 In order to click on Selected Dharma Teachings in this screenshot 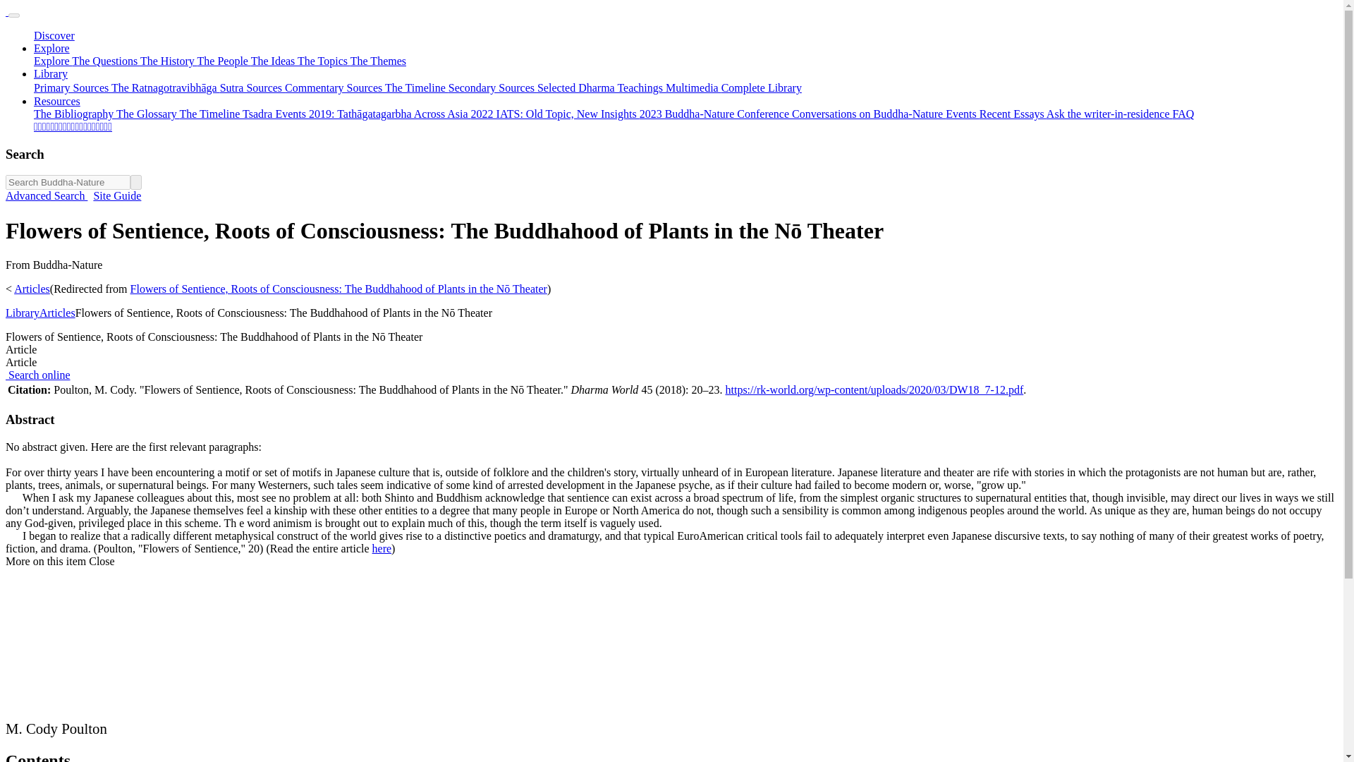, I will do `click(602, 87)`.